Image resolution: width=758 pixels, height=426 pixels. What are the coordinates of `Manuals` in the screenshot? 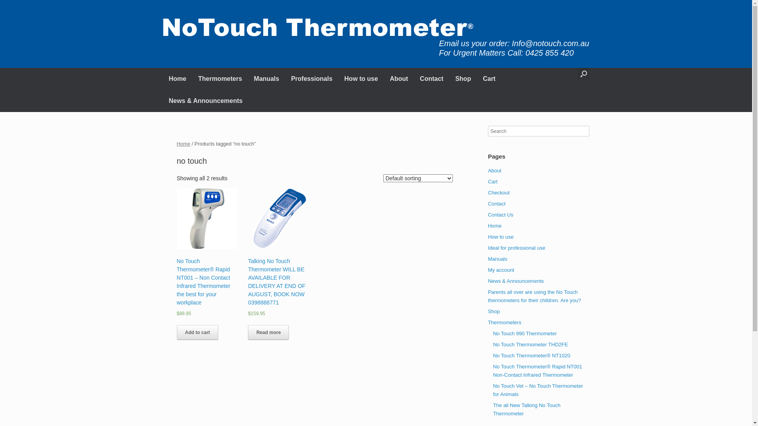 It's located at (266, 79).